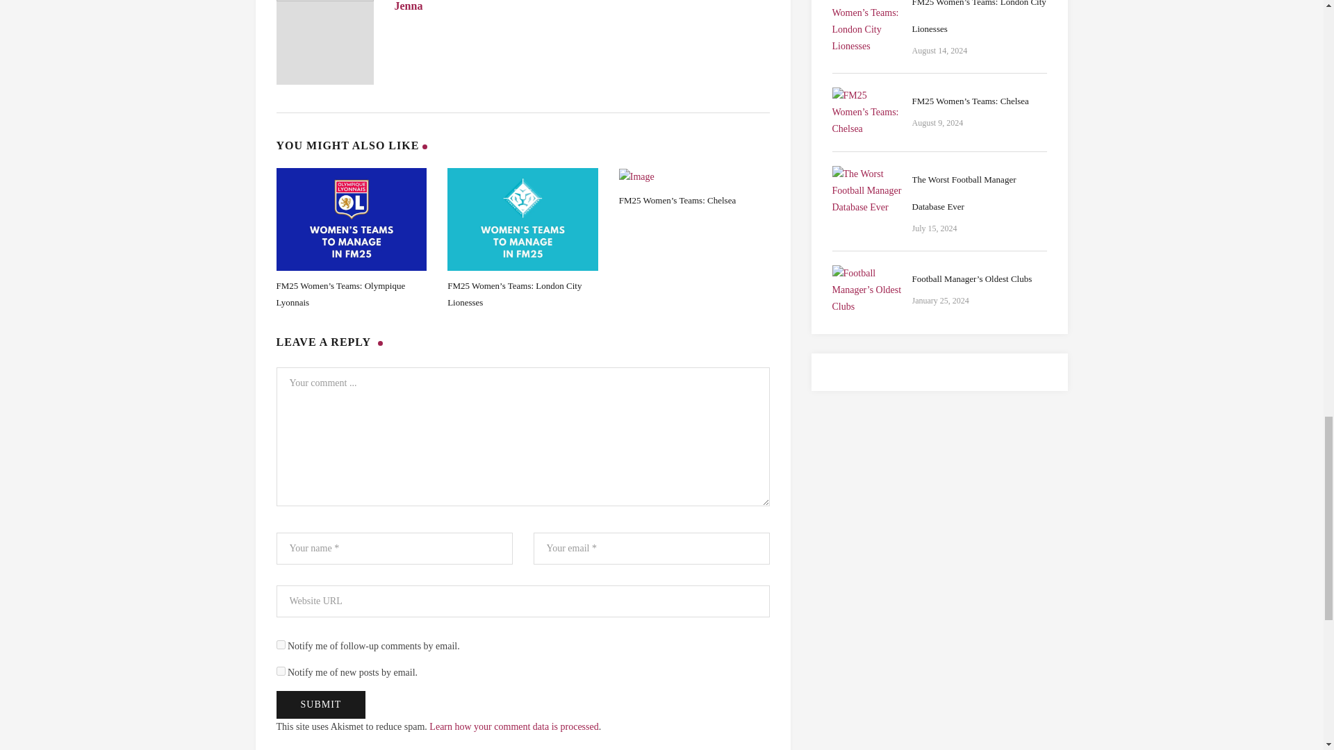  Describe the element at coordinates (281, 644) in the screenshot. I see `subscribe` at that location.